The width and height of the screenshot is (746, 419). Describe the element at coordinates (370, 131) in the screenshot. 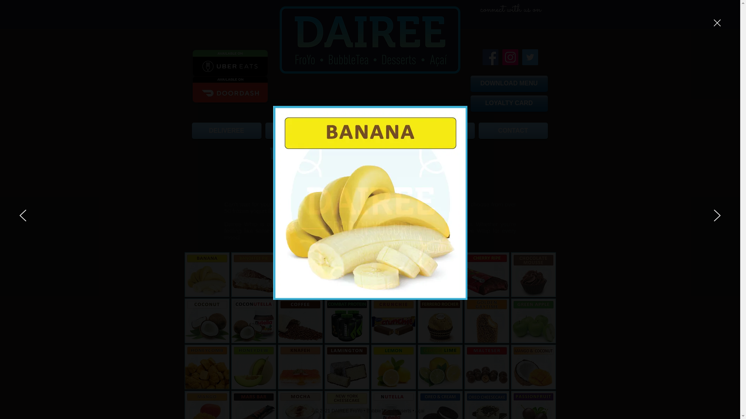

I see `SOCIAL MEDIA` at that location.